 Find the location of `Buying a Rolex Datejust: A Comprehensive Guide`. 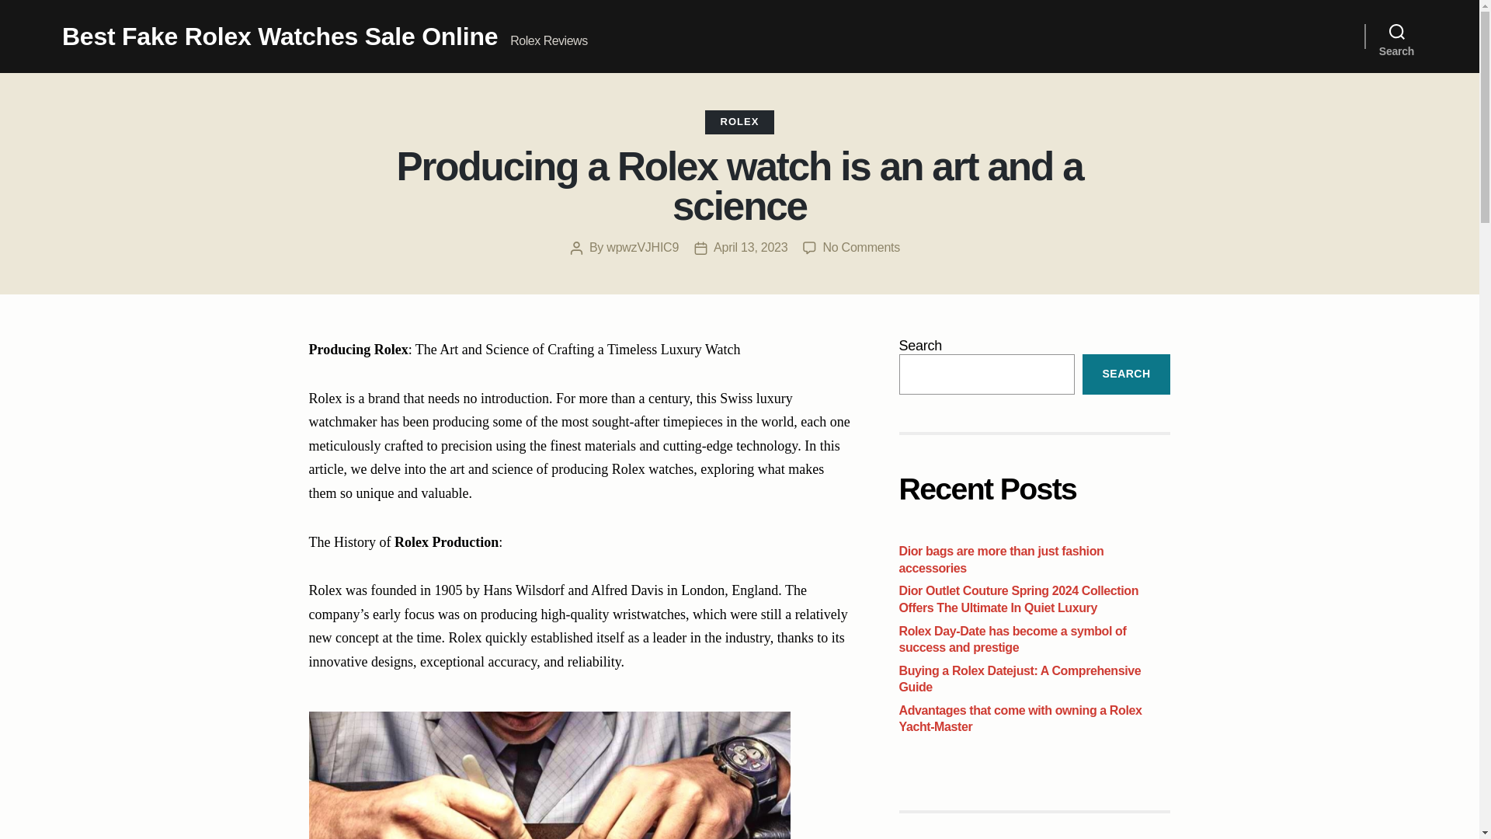

Buying a Rolex Datejust: A Comprehensive Guide is located at coordinates (1020, 679).